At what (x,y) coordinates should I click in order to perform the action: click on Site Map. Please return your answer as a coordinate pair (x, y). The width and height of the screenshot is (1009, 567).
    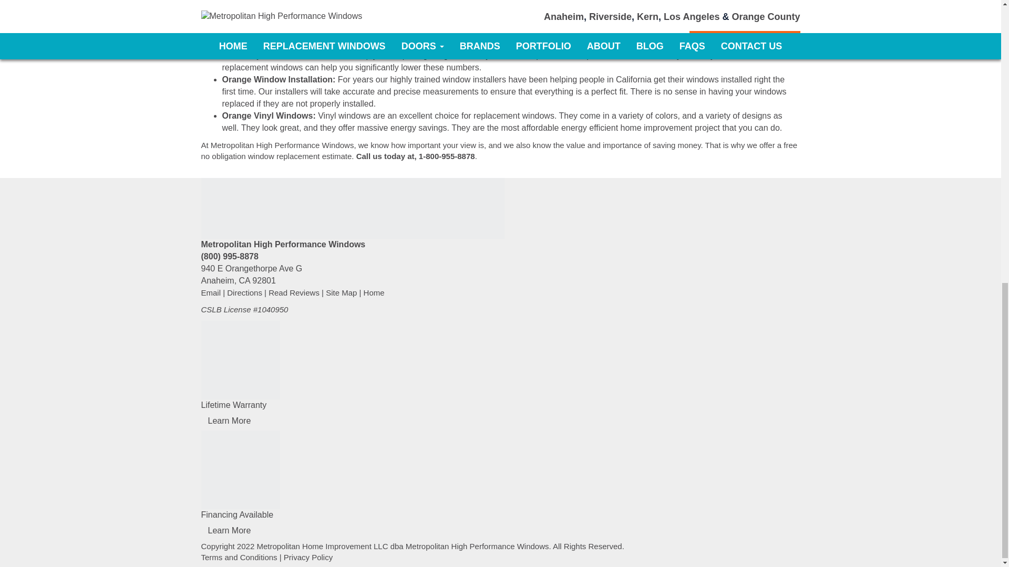
    Looking at the image, I should click on (342, 292).